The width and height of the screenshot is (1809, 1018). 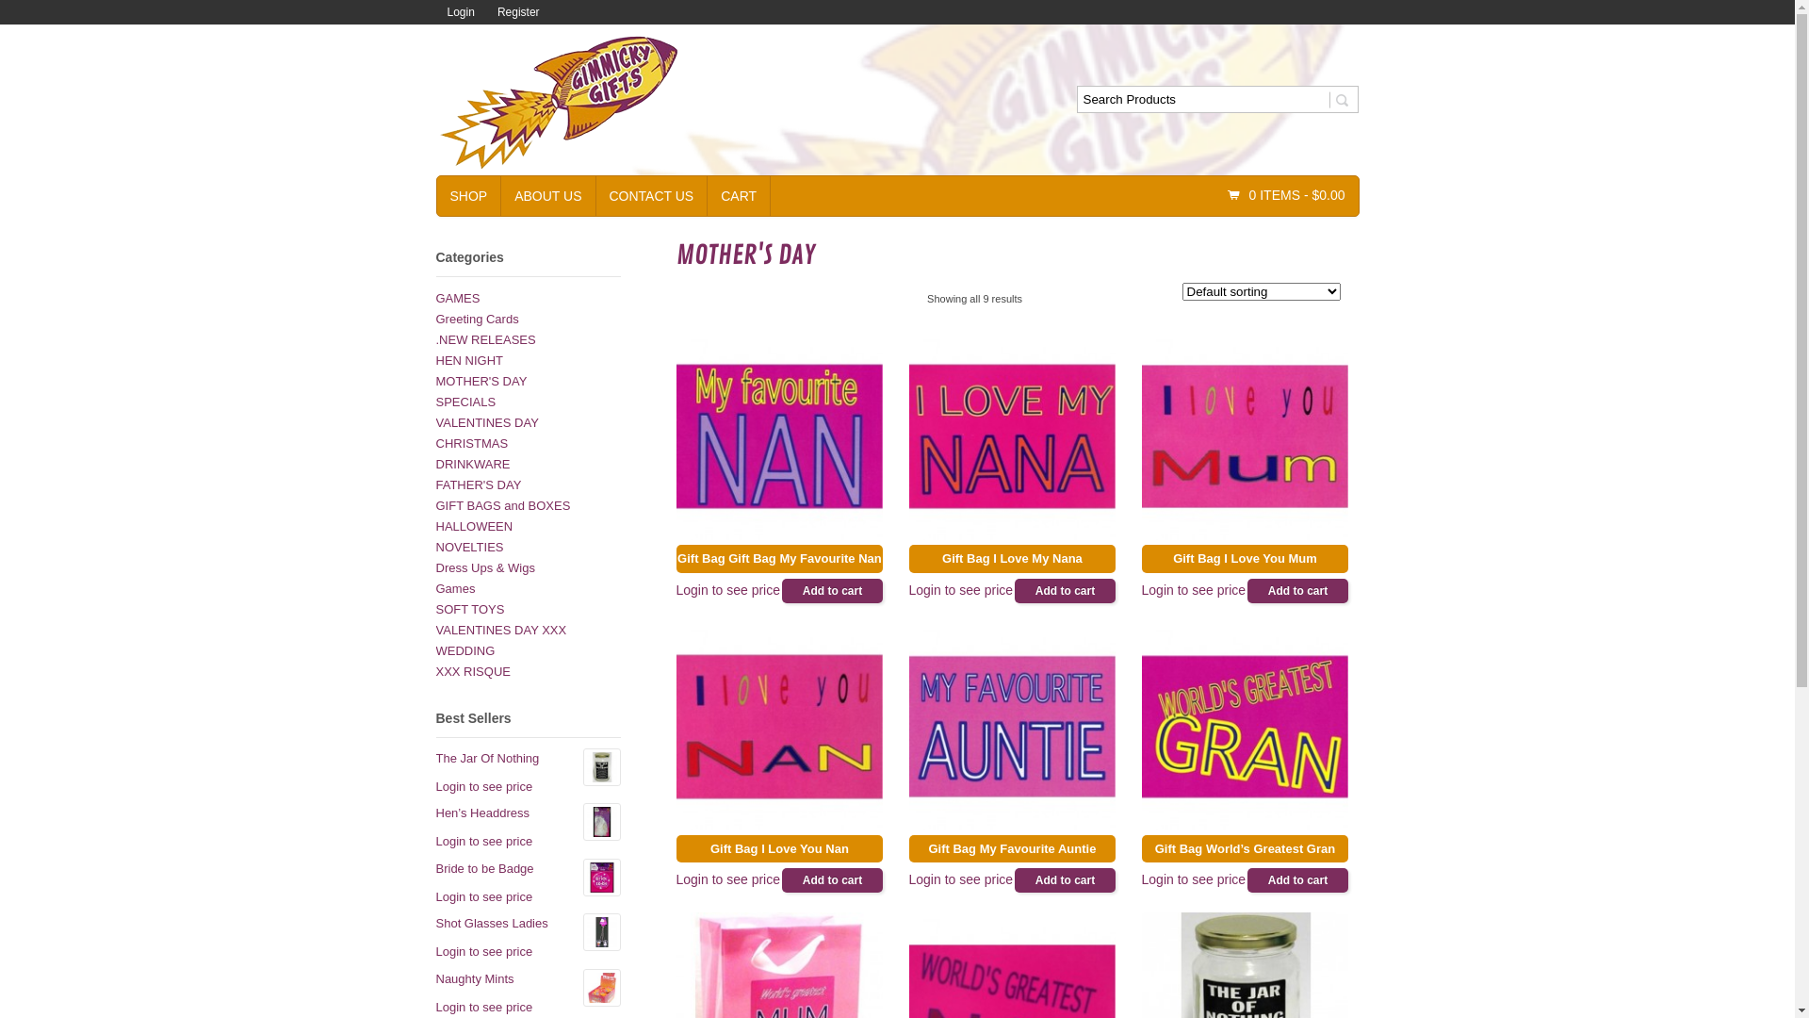 I want to click on MOTHER'S DAY, so click(x=481, y=381).